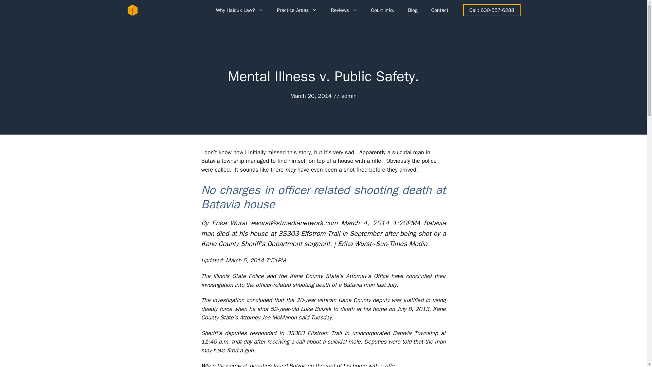 Image resolution: width=652 pixels, height=367 pixels. Describe the element at coordinates (349, 96) in the screenshot. I see `admin` at that location.